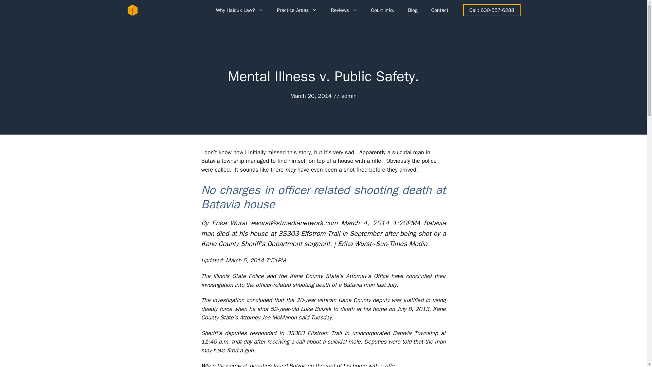 Image resolution: width=652 pixels, height=367 pixels. Describe the element at coordinates (349, 96) in the screenshot. I see `admin` at that location.